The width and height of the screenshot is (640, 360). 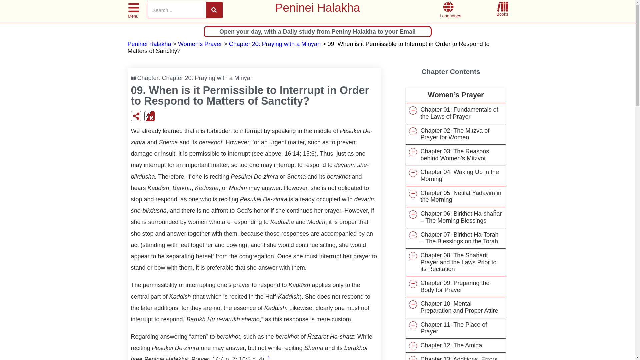 What do you see at coordinates (149, 44) in the screenshot?
I see `Go to Peninei Halakha.` at bounding box center [149, 44].